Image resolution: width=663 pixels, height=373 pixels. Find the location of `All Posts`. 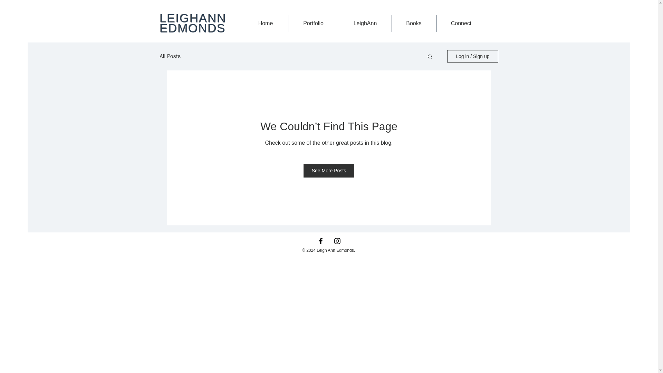

All Posts is located at coordinates (170, 56).